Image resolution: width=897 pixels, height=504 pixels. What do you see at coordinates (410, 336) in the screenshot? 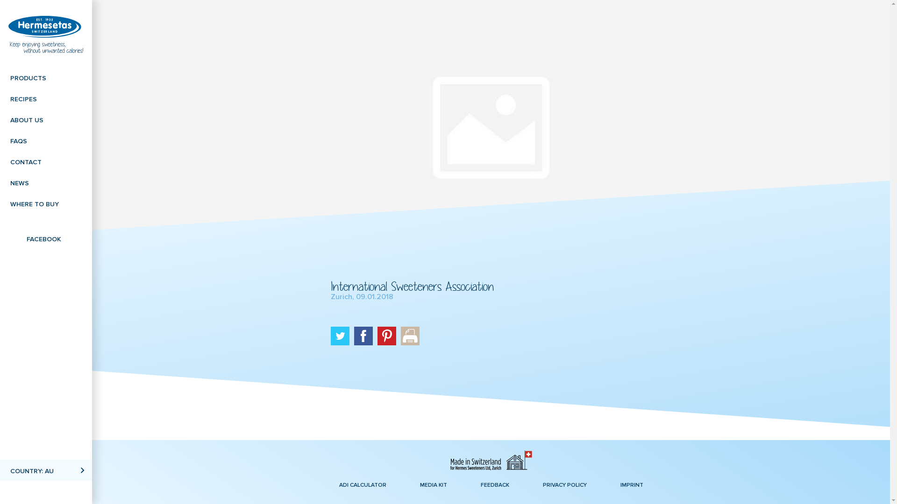
I see `Drucken` at bounding box center [410, 336].